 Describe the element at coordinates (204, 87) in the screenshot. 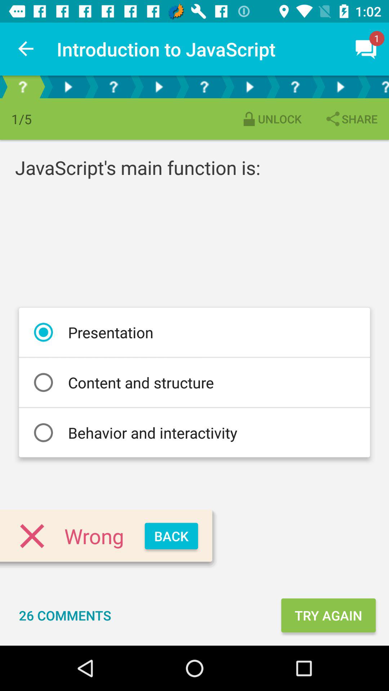

I see `help` at that location.